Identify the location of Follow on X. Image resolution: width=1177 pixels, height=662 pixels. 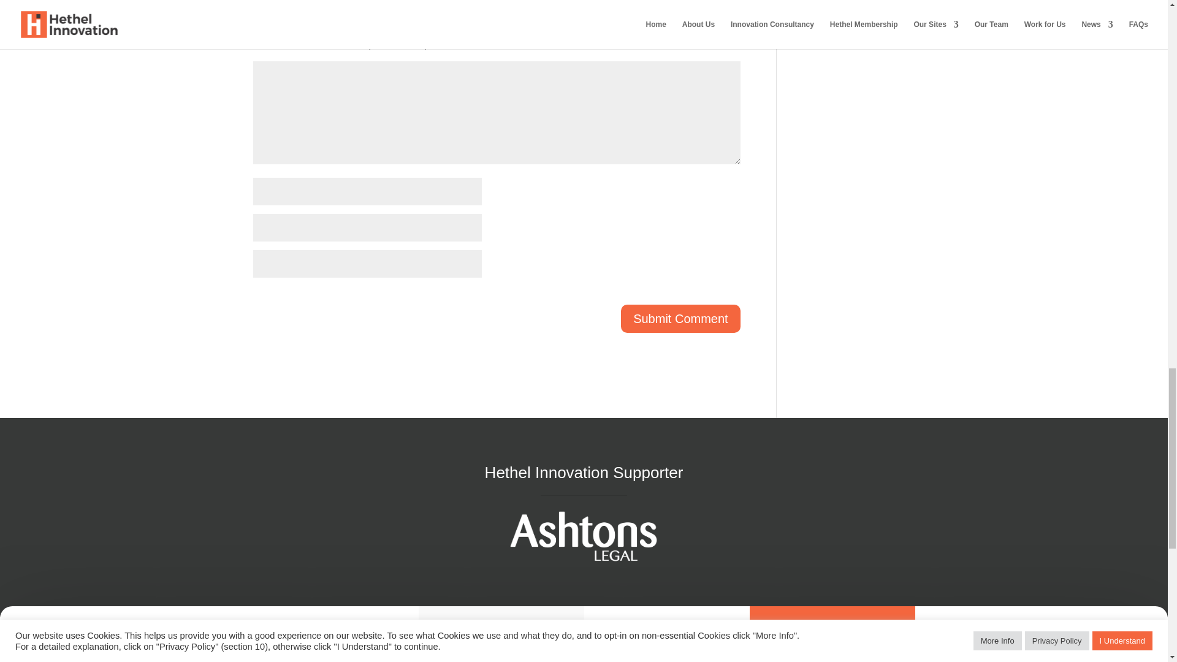
(809, 656).